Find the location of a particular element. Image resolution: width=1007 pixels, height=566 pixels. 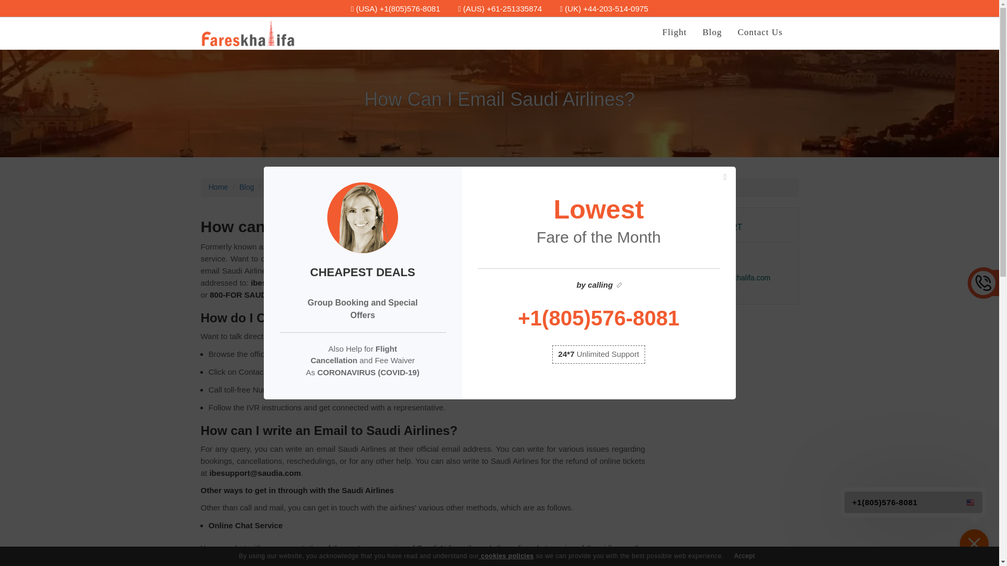

Home is located at coordinates (218, 187).